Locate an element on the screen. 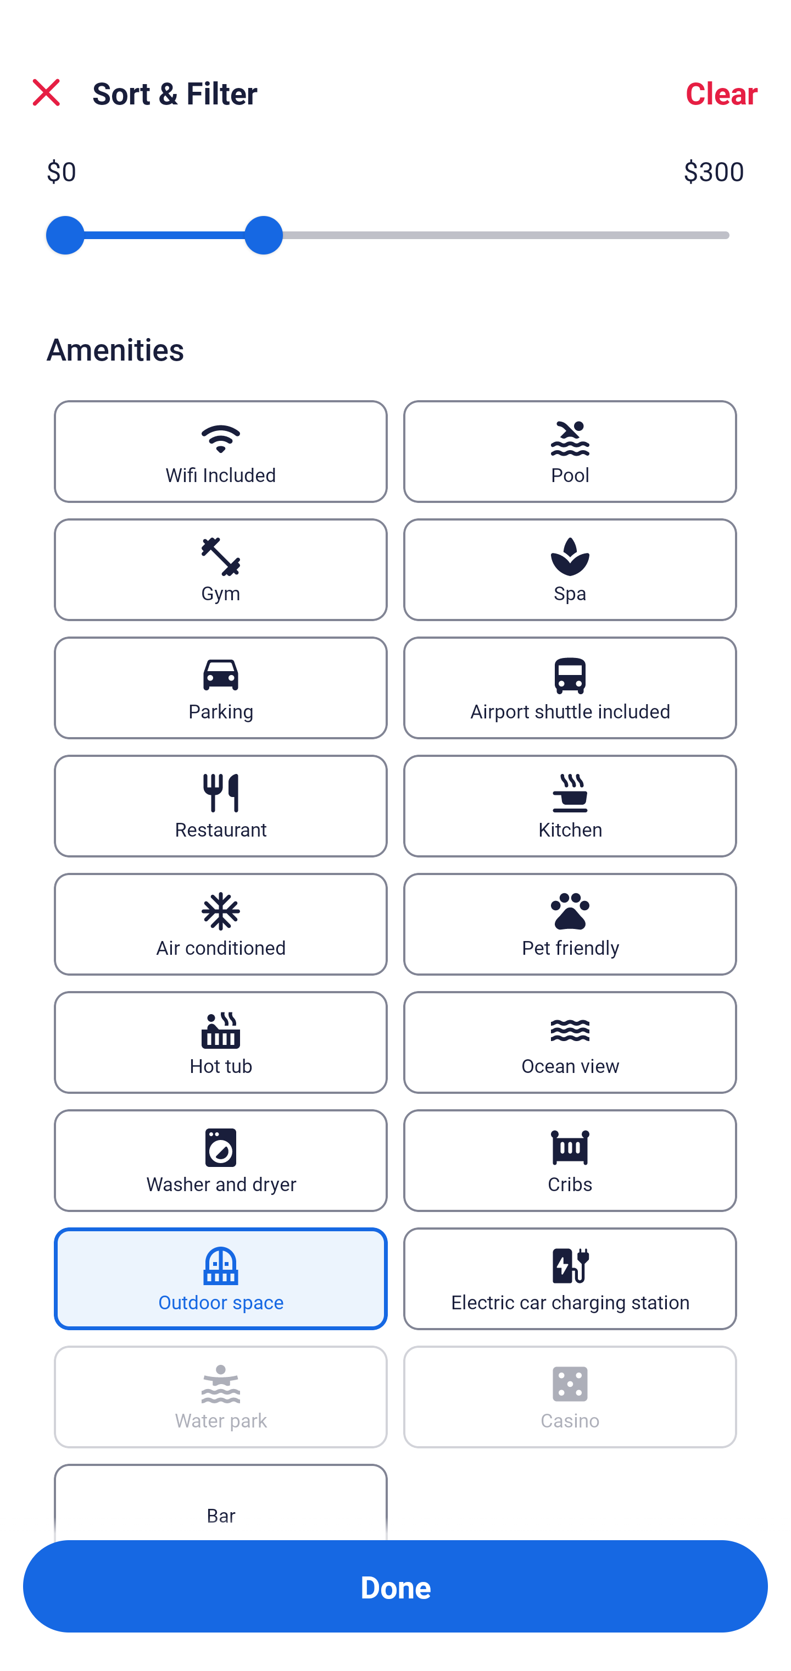  Water park is located at coordinates (220, 1397).